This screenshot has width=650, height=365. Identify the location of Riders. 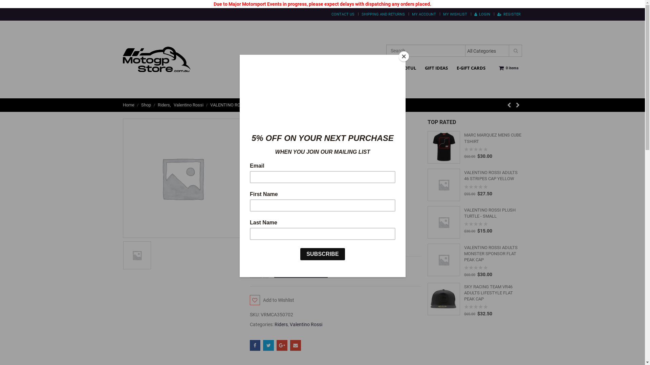
(164, 105).